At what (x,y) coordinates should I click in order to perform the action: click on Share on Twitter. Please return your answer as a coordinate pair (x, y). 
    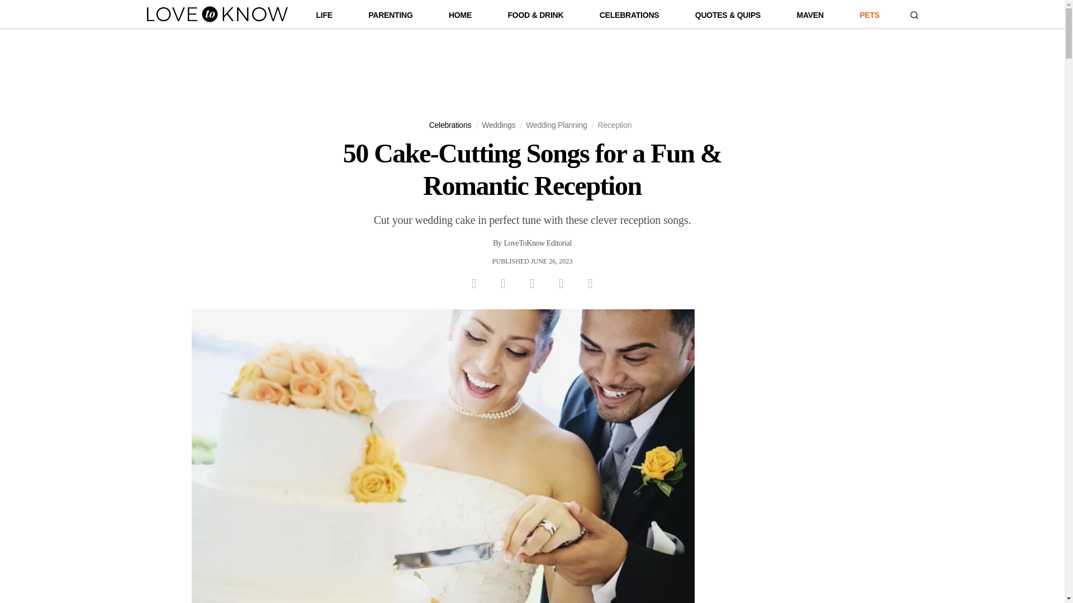
    Looking at the image, I should click on (502, 283).